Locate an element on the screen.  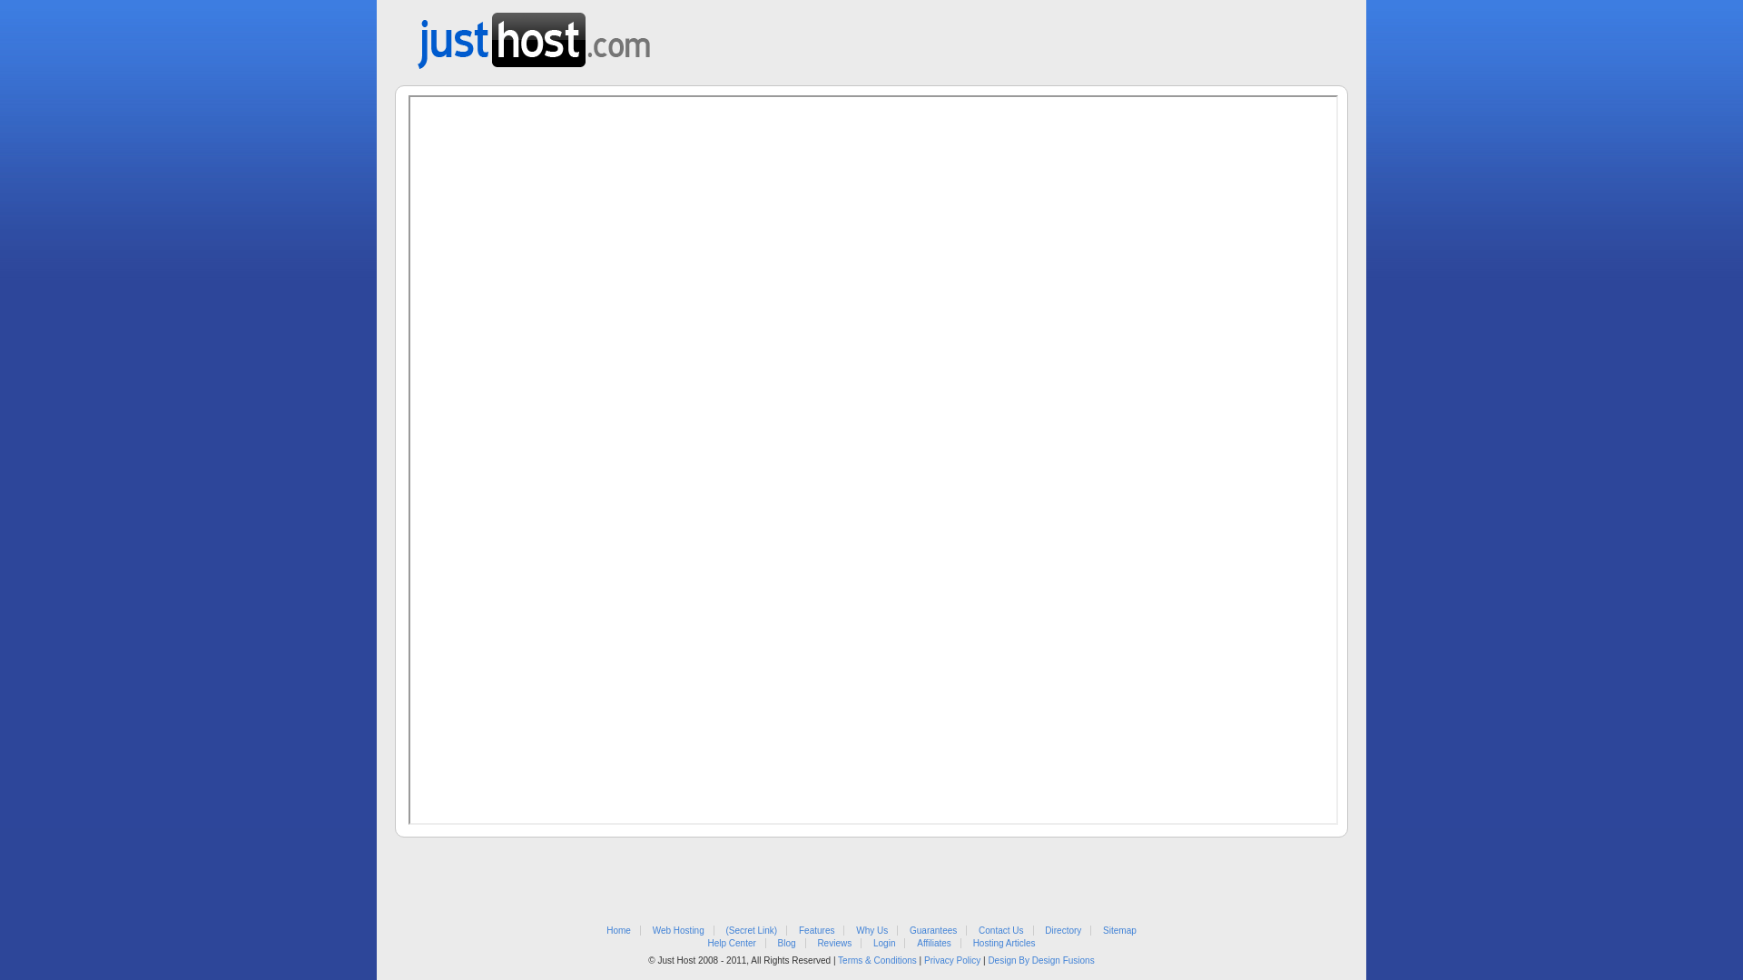
Reviews is located at coordinates (834, 944).